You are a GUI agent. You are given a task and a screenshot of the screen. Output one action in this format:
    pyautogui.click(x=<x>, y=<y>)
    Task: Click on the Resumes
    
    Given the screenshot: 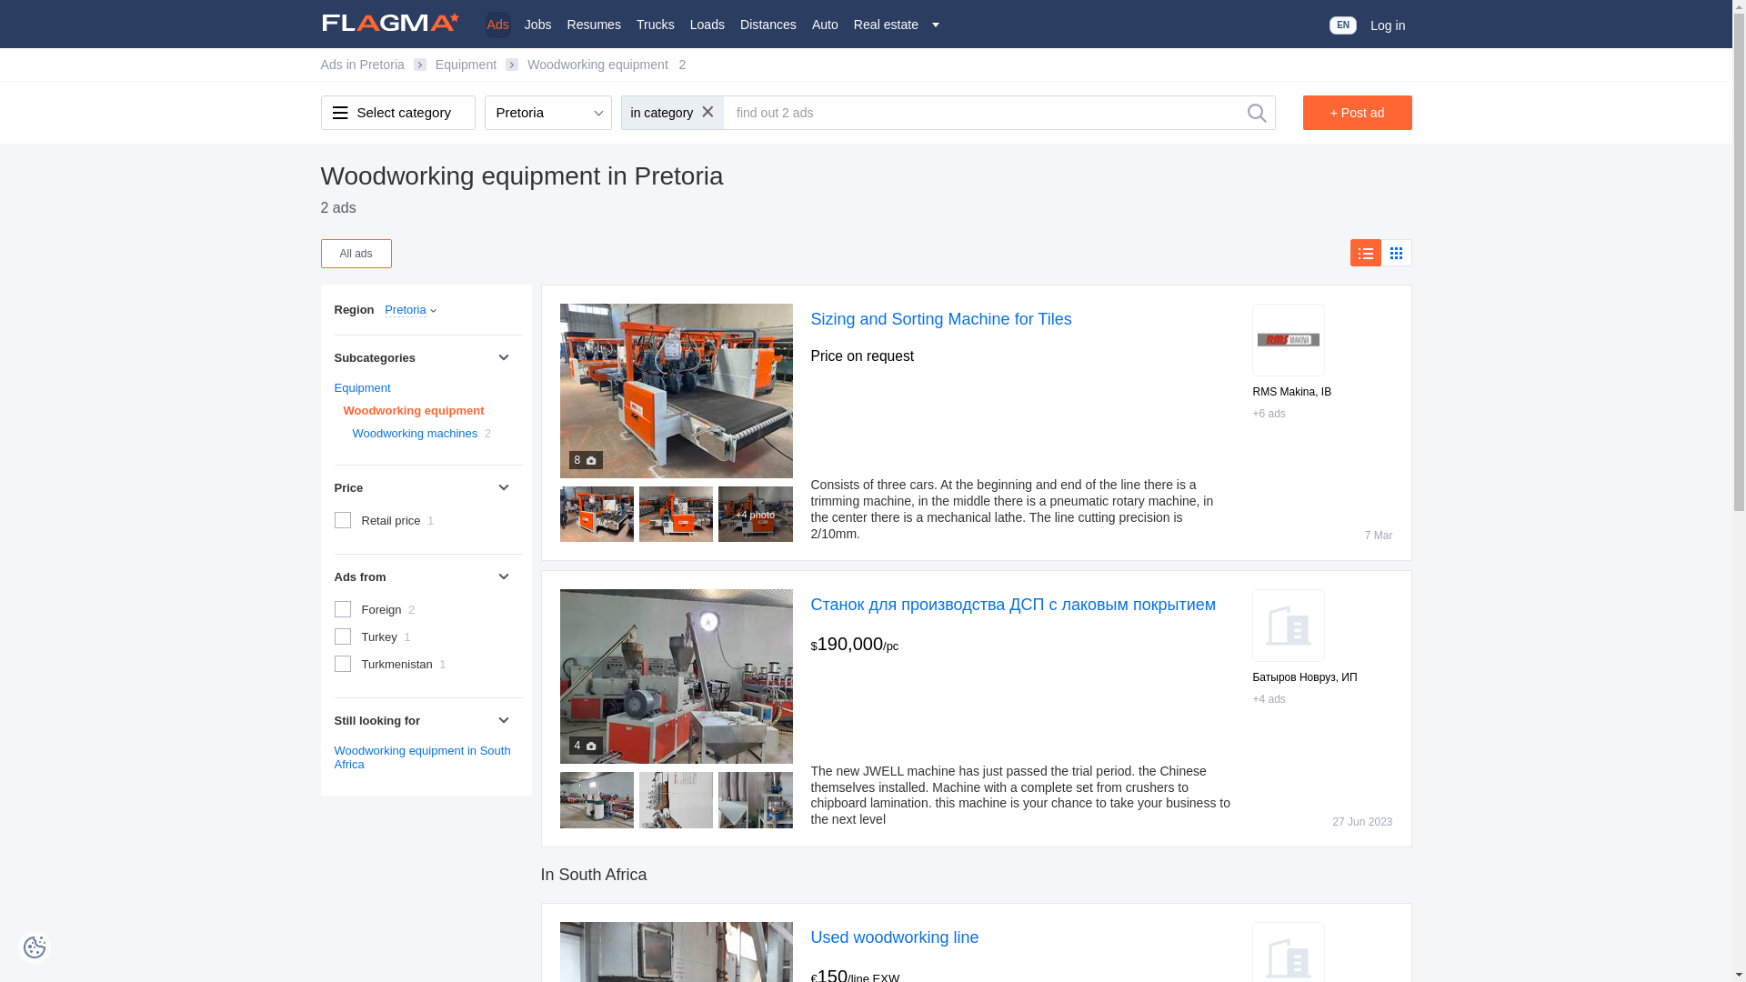 What is the action you would take?
    pyautogui.click(x=595, y=25)
    